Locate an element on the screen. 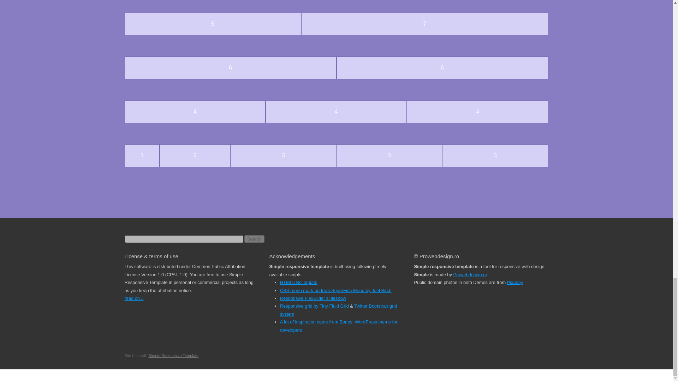 The height and width of the screenshot is (381, 678). HTML5 Boilerplate is located at coordinates (298, 282).